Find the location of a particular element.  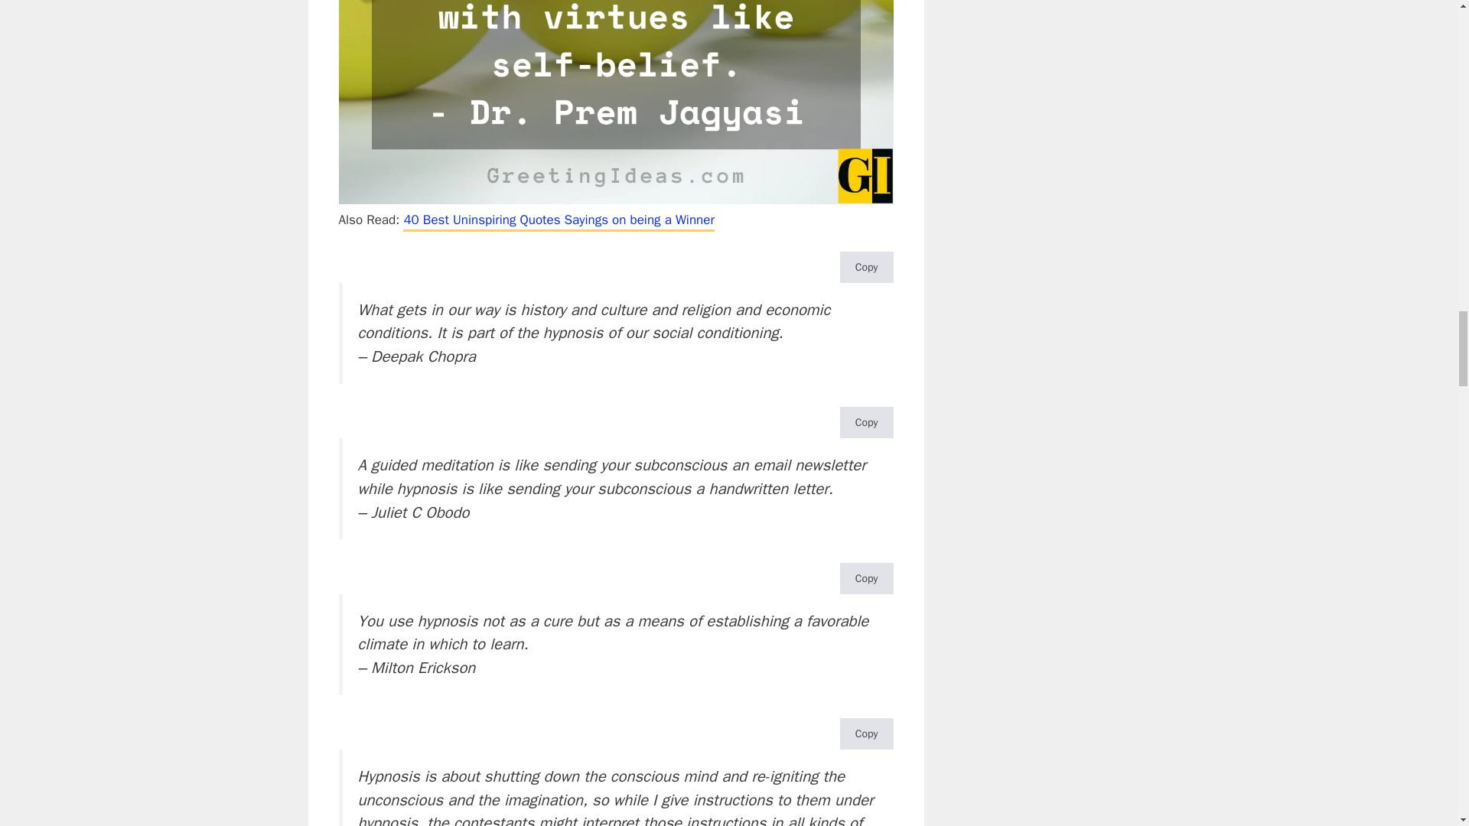

40 Best Uninspiring Quotes Sayings on being a Winner is located at coordinates (559, 221).